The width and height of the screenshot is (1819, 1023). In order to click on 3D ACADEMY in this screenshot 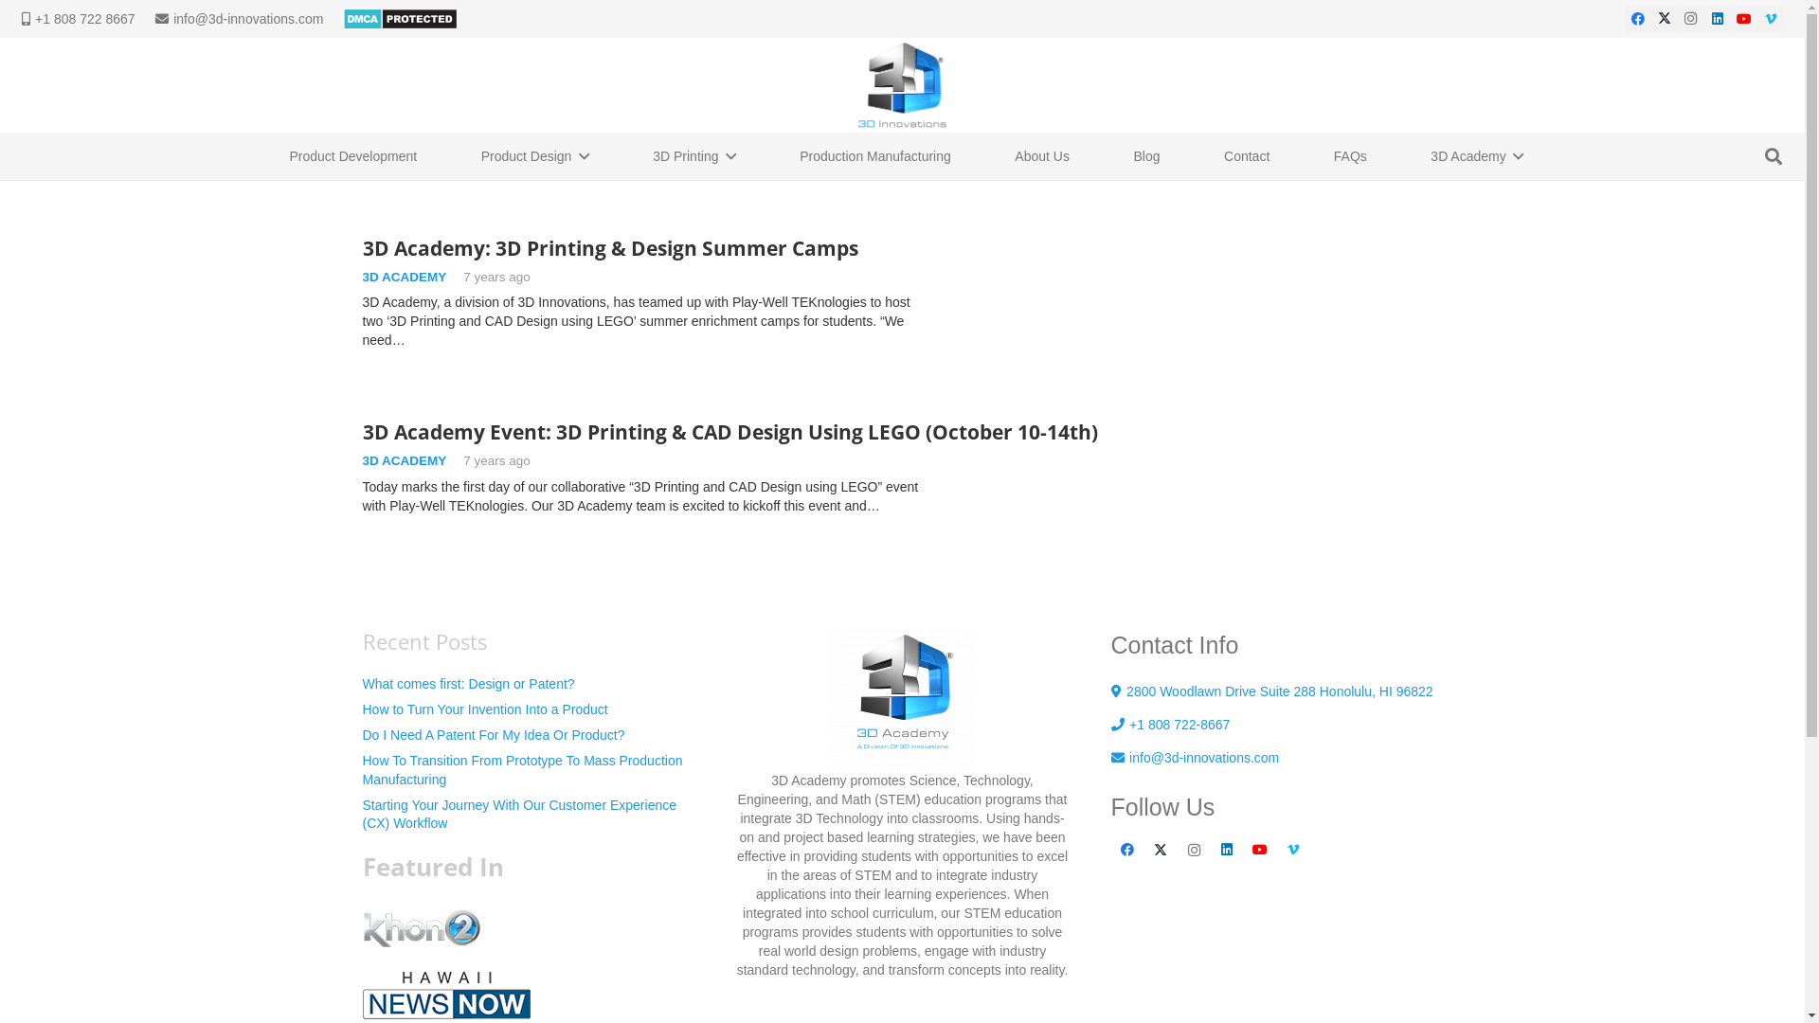, I will do `click(404, 460)`.